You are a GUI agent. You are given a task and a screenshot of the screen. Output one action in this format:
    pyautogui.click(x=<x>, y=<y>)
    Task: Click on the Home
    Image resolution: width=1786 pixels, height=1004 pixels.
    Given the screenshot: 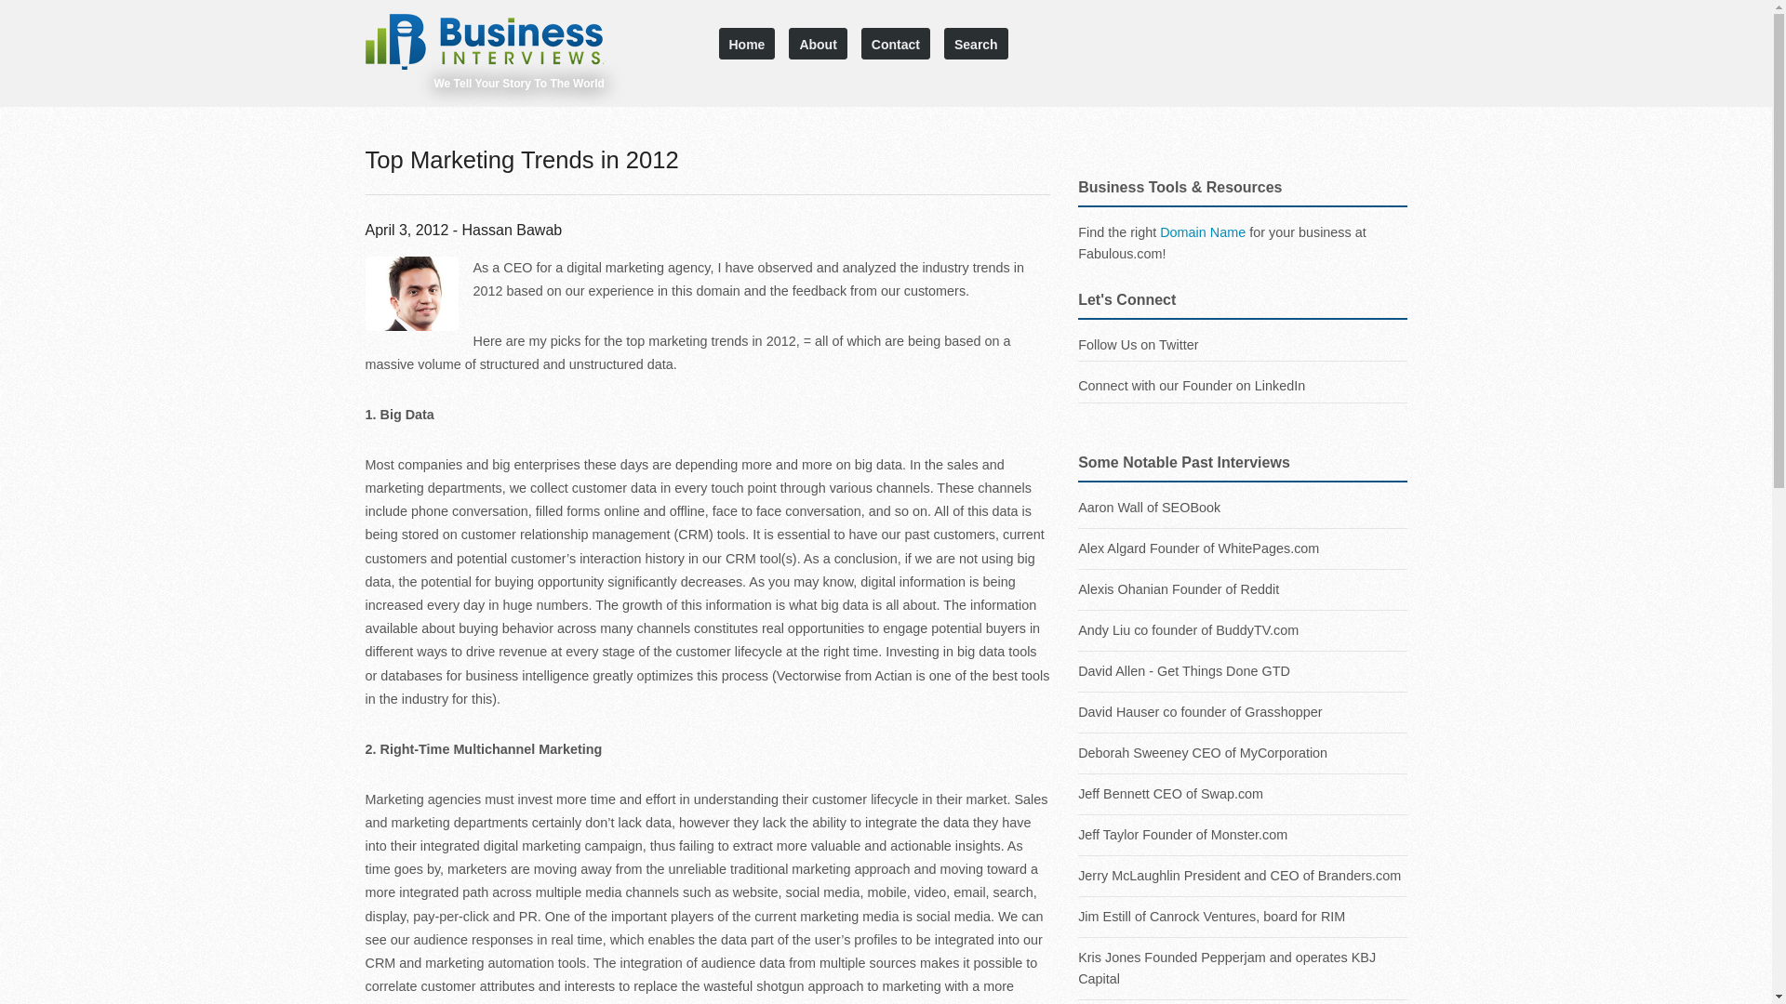 What is the action you would take?
    pyautogui.click(x=746, y=43)
    